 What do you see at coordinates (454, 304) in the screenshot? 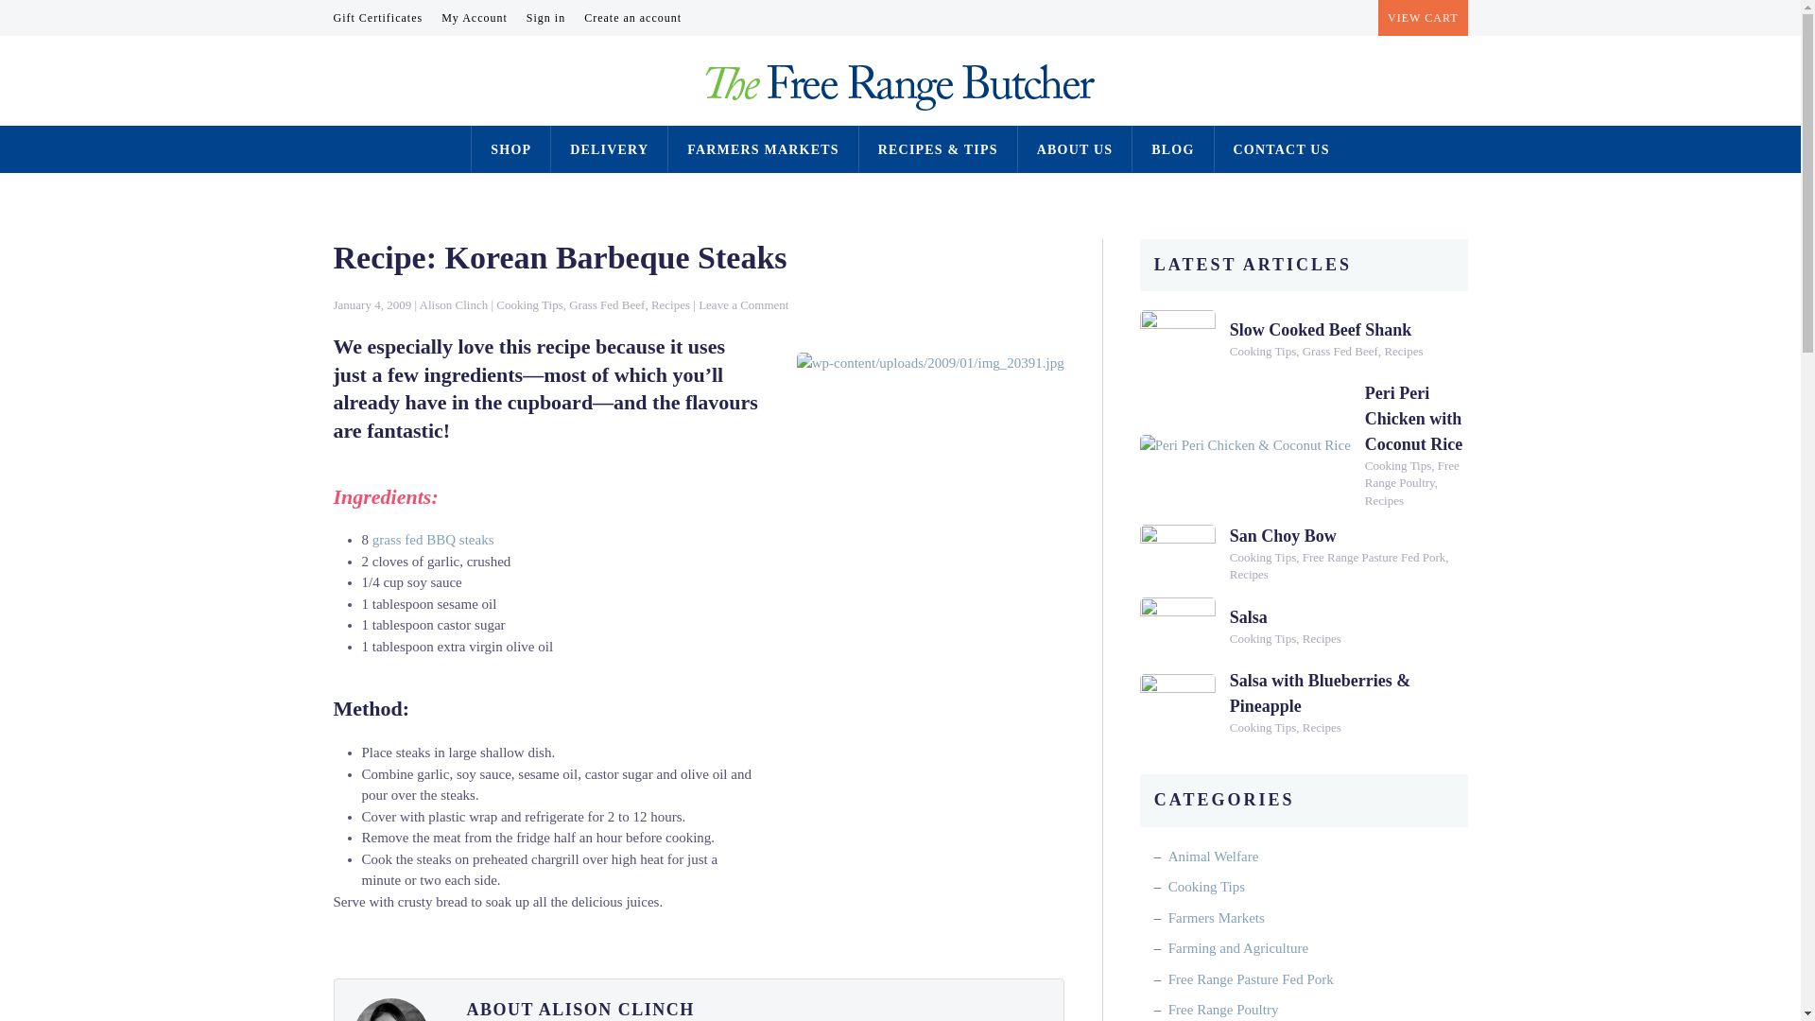
I see `Alison Clinch` at bounding box center [454, 304].